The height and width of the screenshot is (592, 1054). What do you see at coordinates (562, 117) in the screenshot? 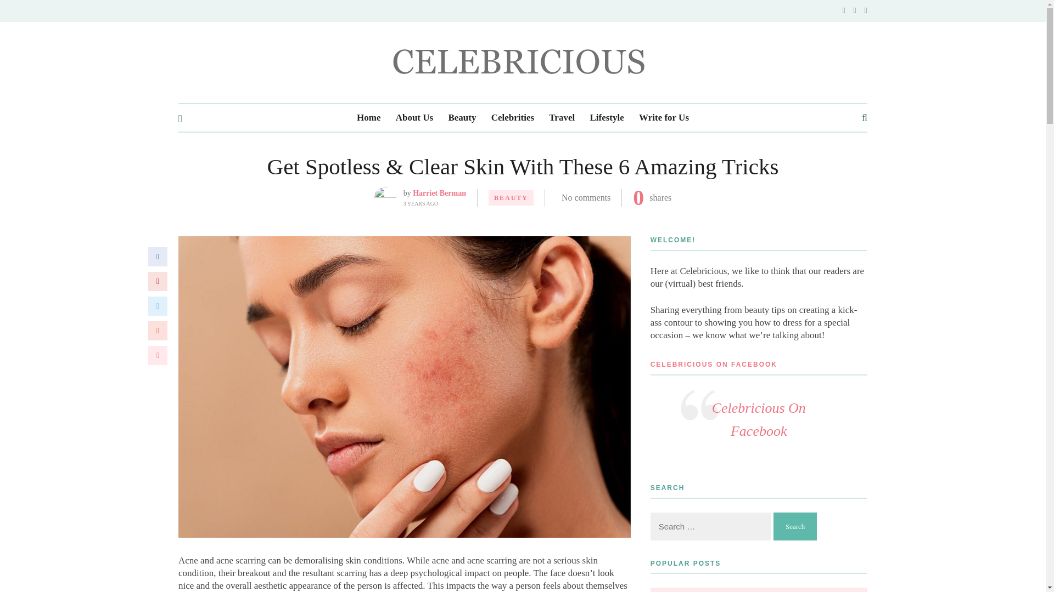
I see `Travel` at bounding box center [562, 117].